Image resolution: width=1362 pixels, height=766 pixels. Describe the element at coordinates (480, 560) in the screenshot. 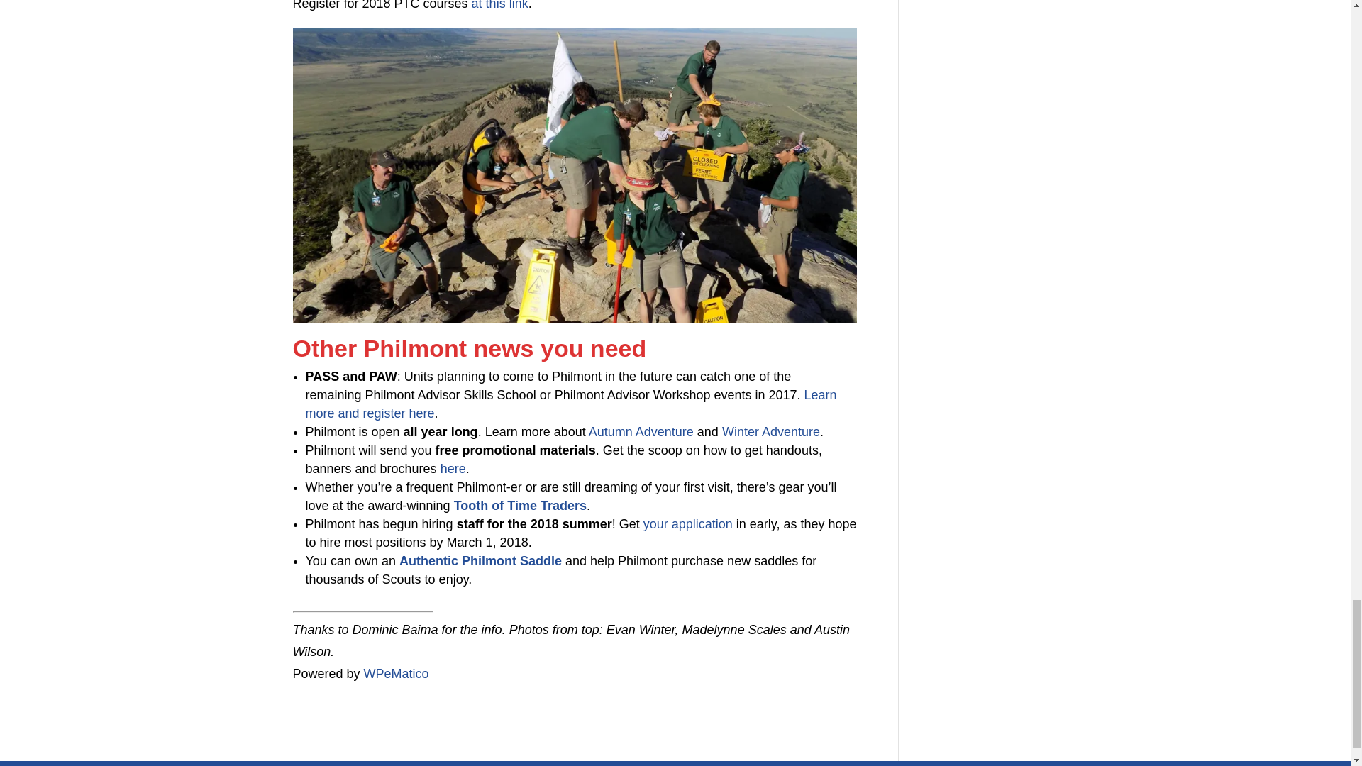

I see `Authentic Philmont Saddle` at that location.